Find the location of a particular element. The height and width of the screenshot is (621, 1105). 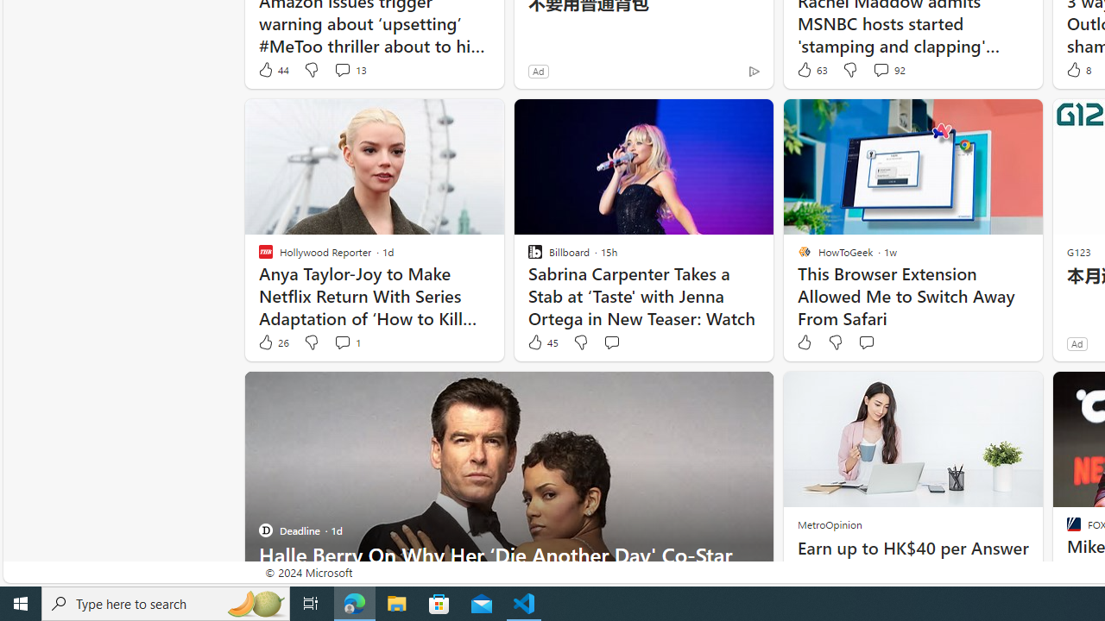

8 Like is located at coordinates (1077, 69).